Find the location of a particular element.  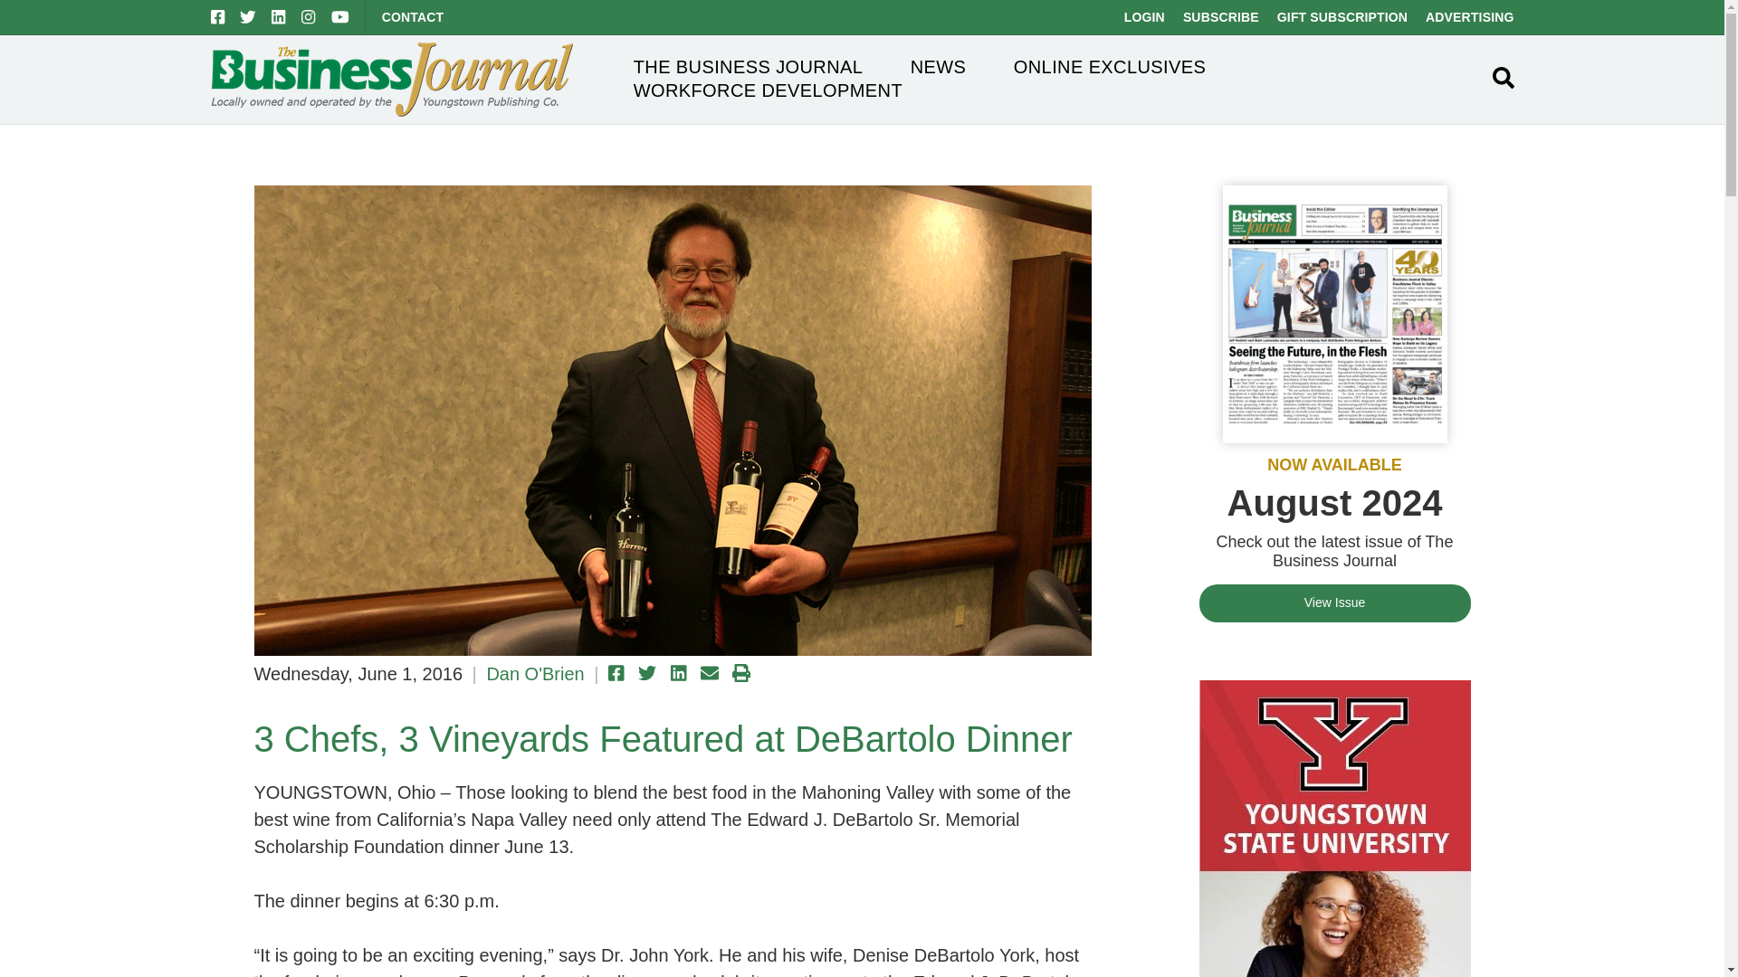

NEWS is located at coordinates (938, 67).